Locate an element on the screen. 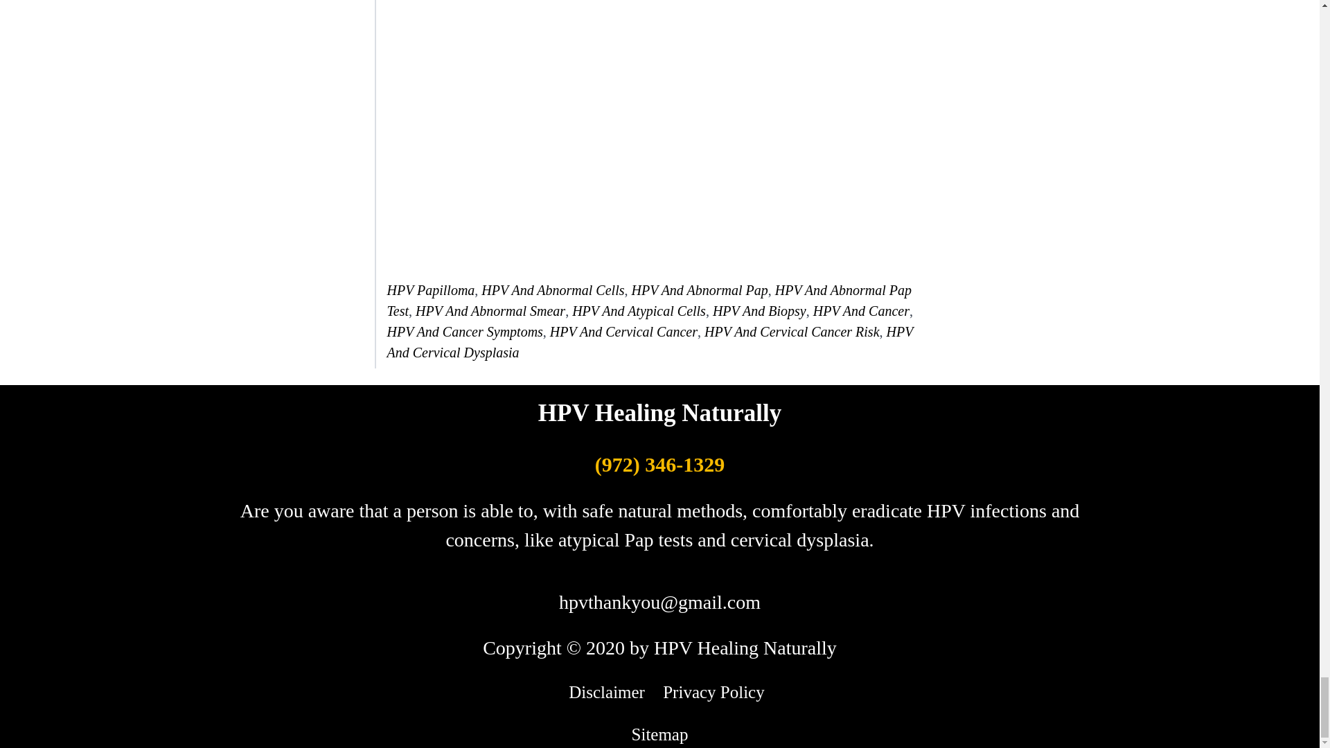  HPV And Abnormal Cells is located at coordinates (553, 290).